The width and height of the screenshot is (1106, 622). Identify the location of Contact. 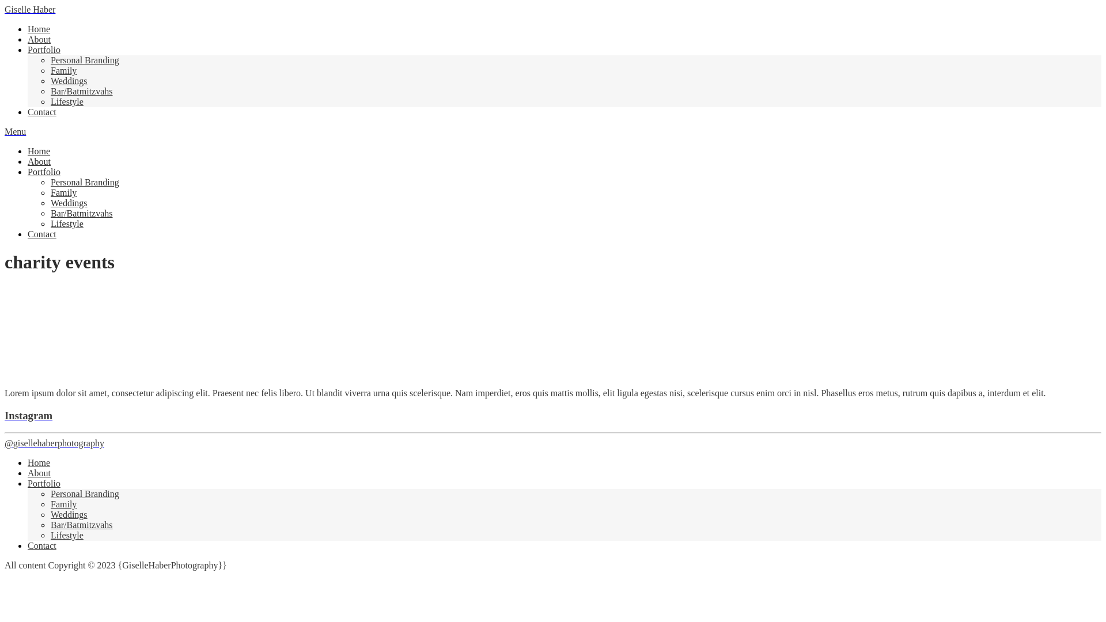
(42, 546).